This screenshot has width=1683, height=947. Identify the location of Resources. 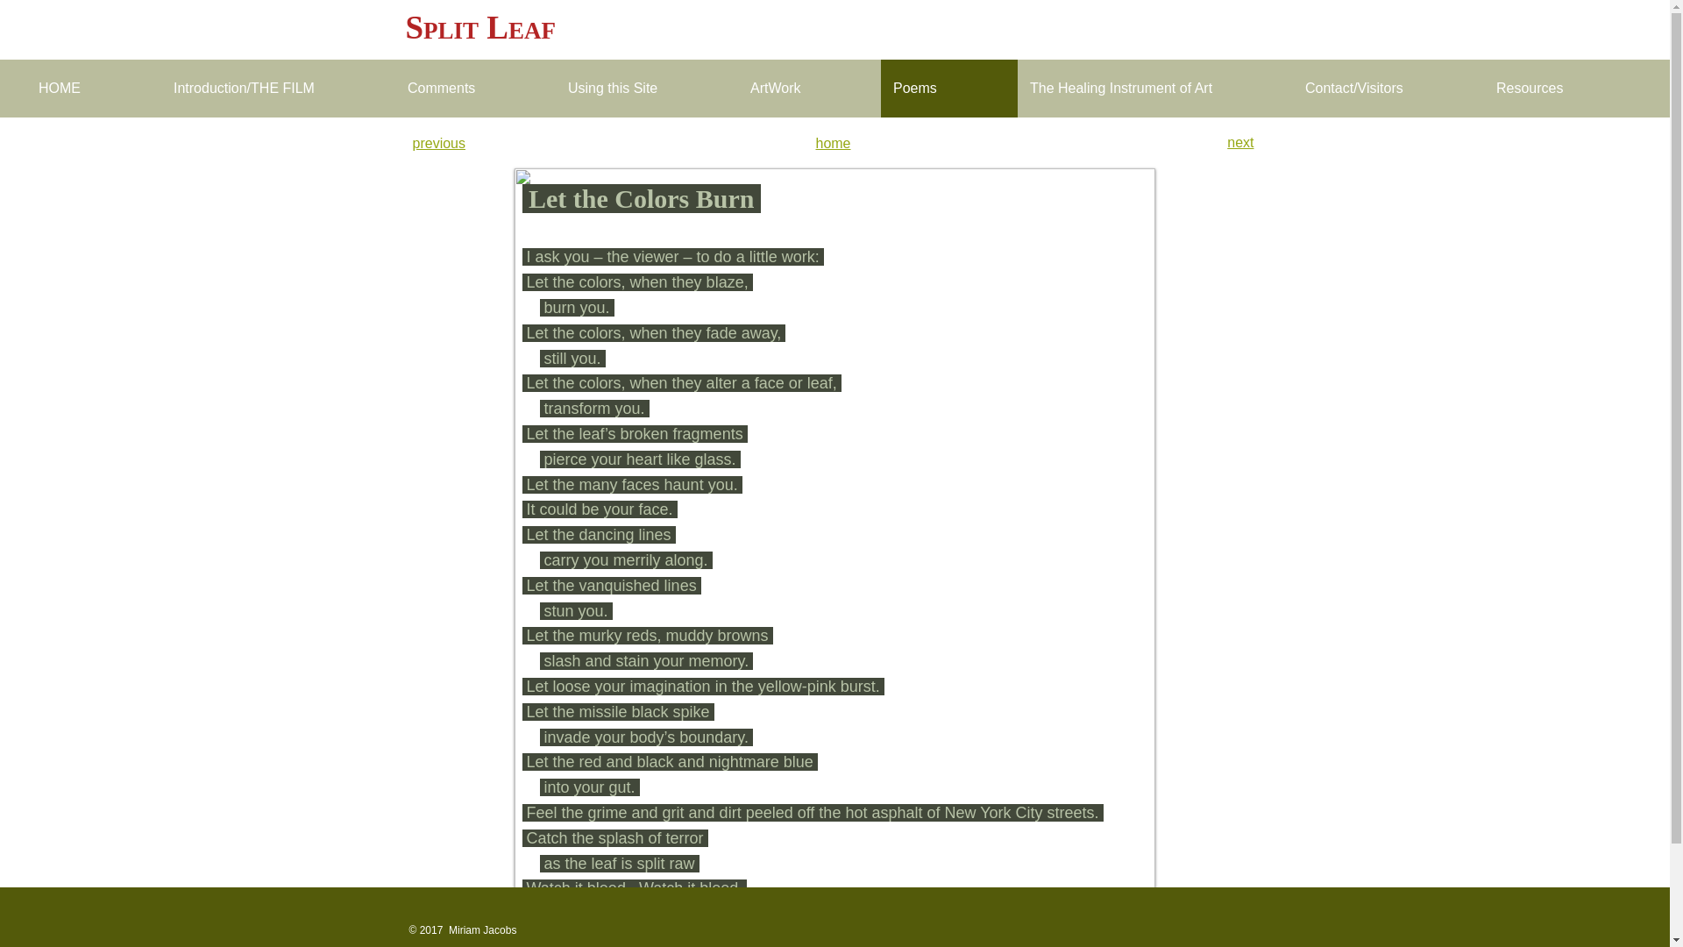
(1564, 88).